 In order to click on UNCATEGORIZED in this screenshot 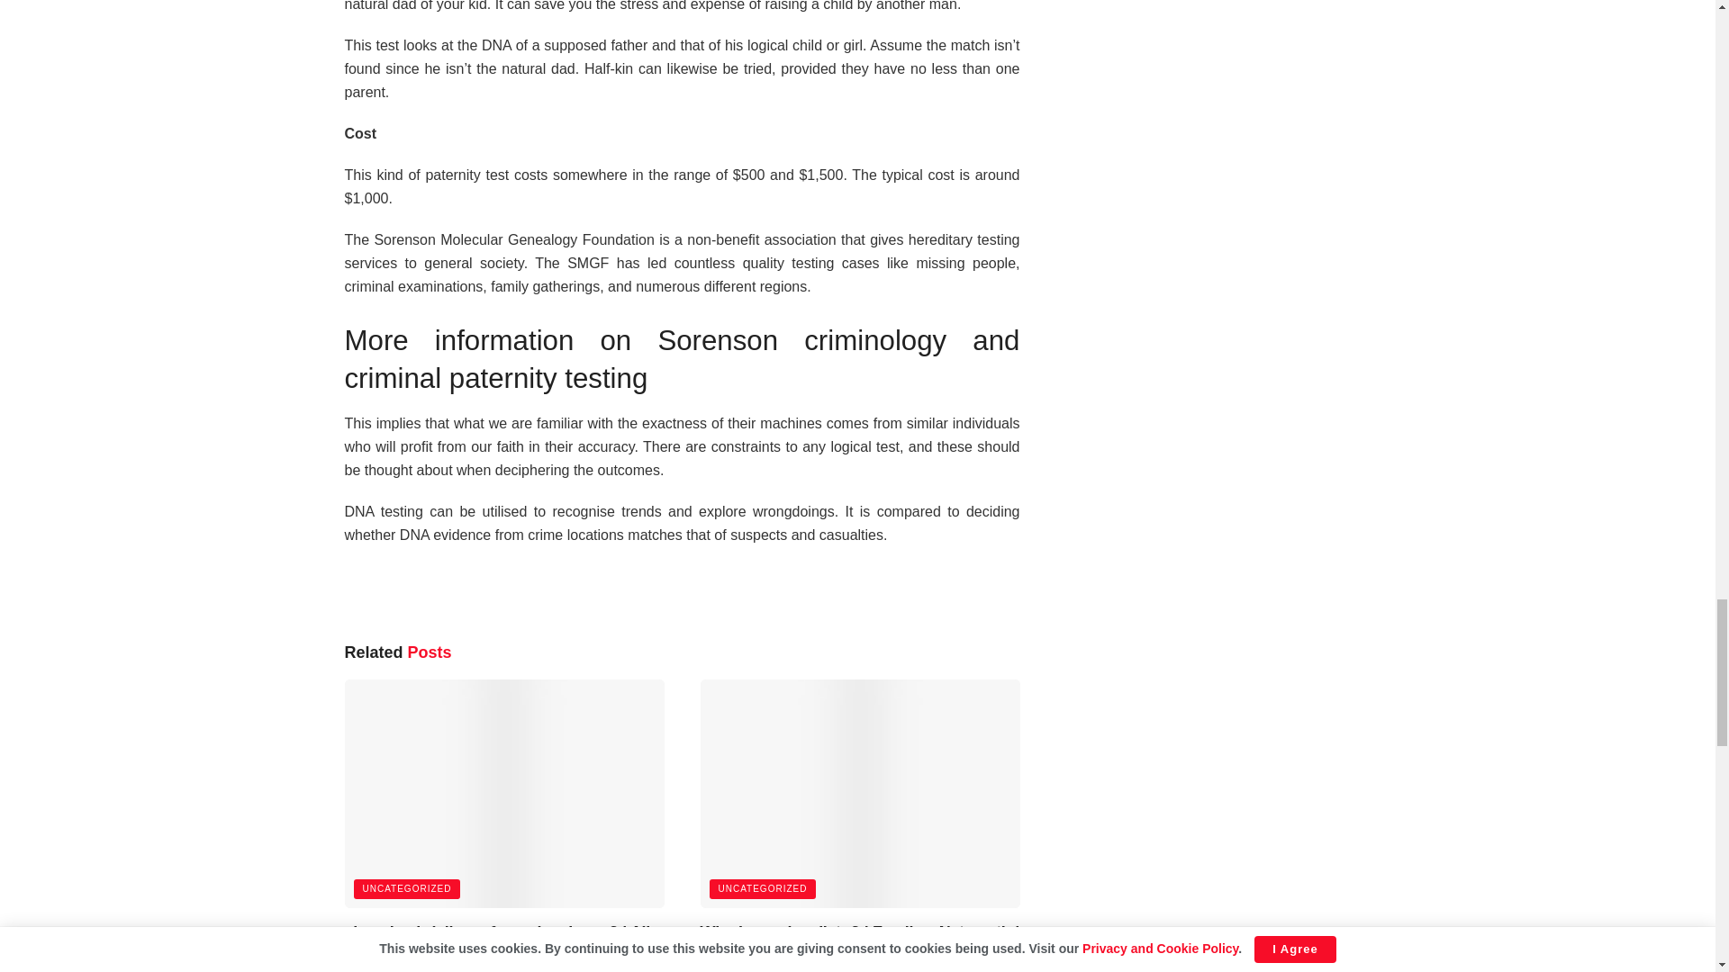, I will do `click(762, 889)`.